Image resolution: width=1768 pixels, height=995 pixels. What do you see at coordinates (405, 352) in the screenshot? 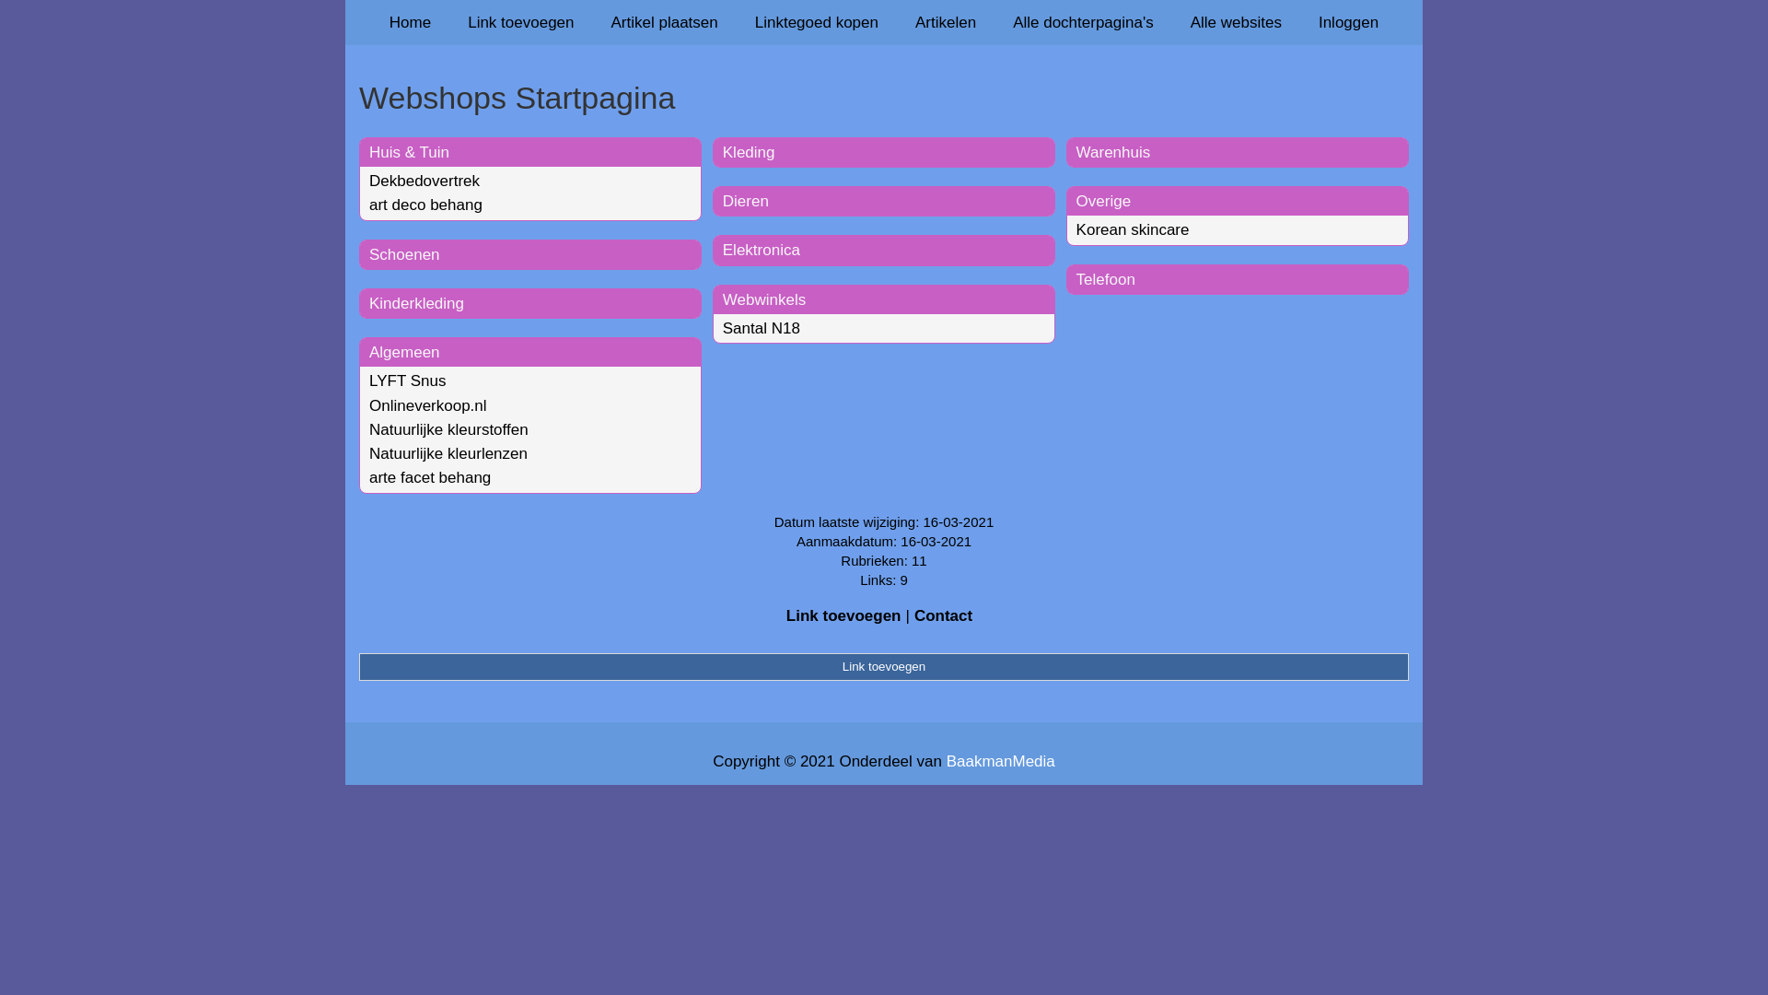
I see `Algemeen` at bounding box center [405, 352].